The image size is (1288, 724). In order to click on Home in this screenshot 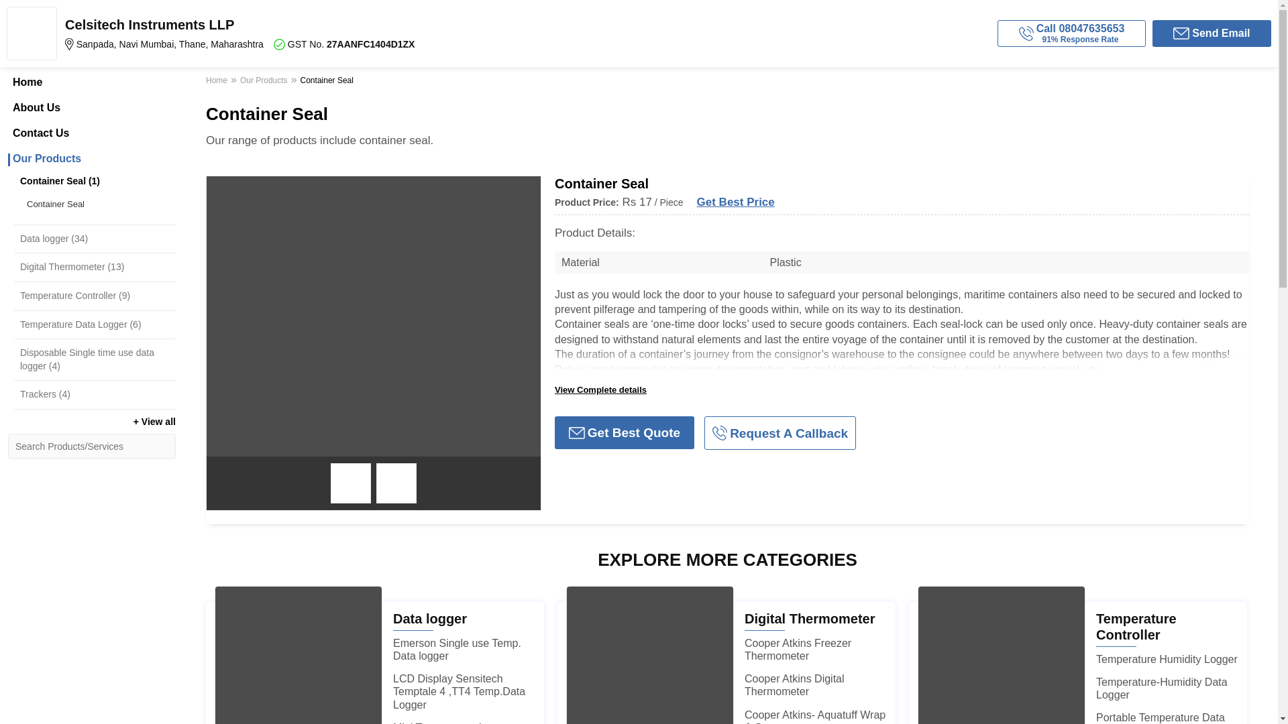, I will do `click(91, 82)`.